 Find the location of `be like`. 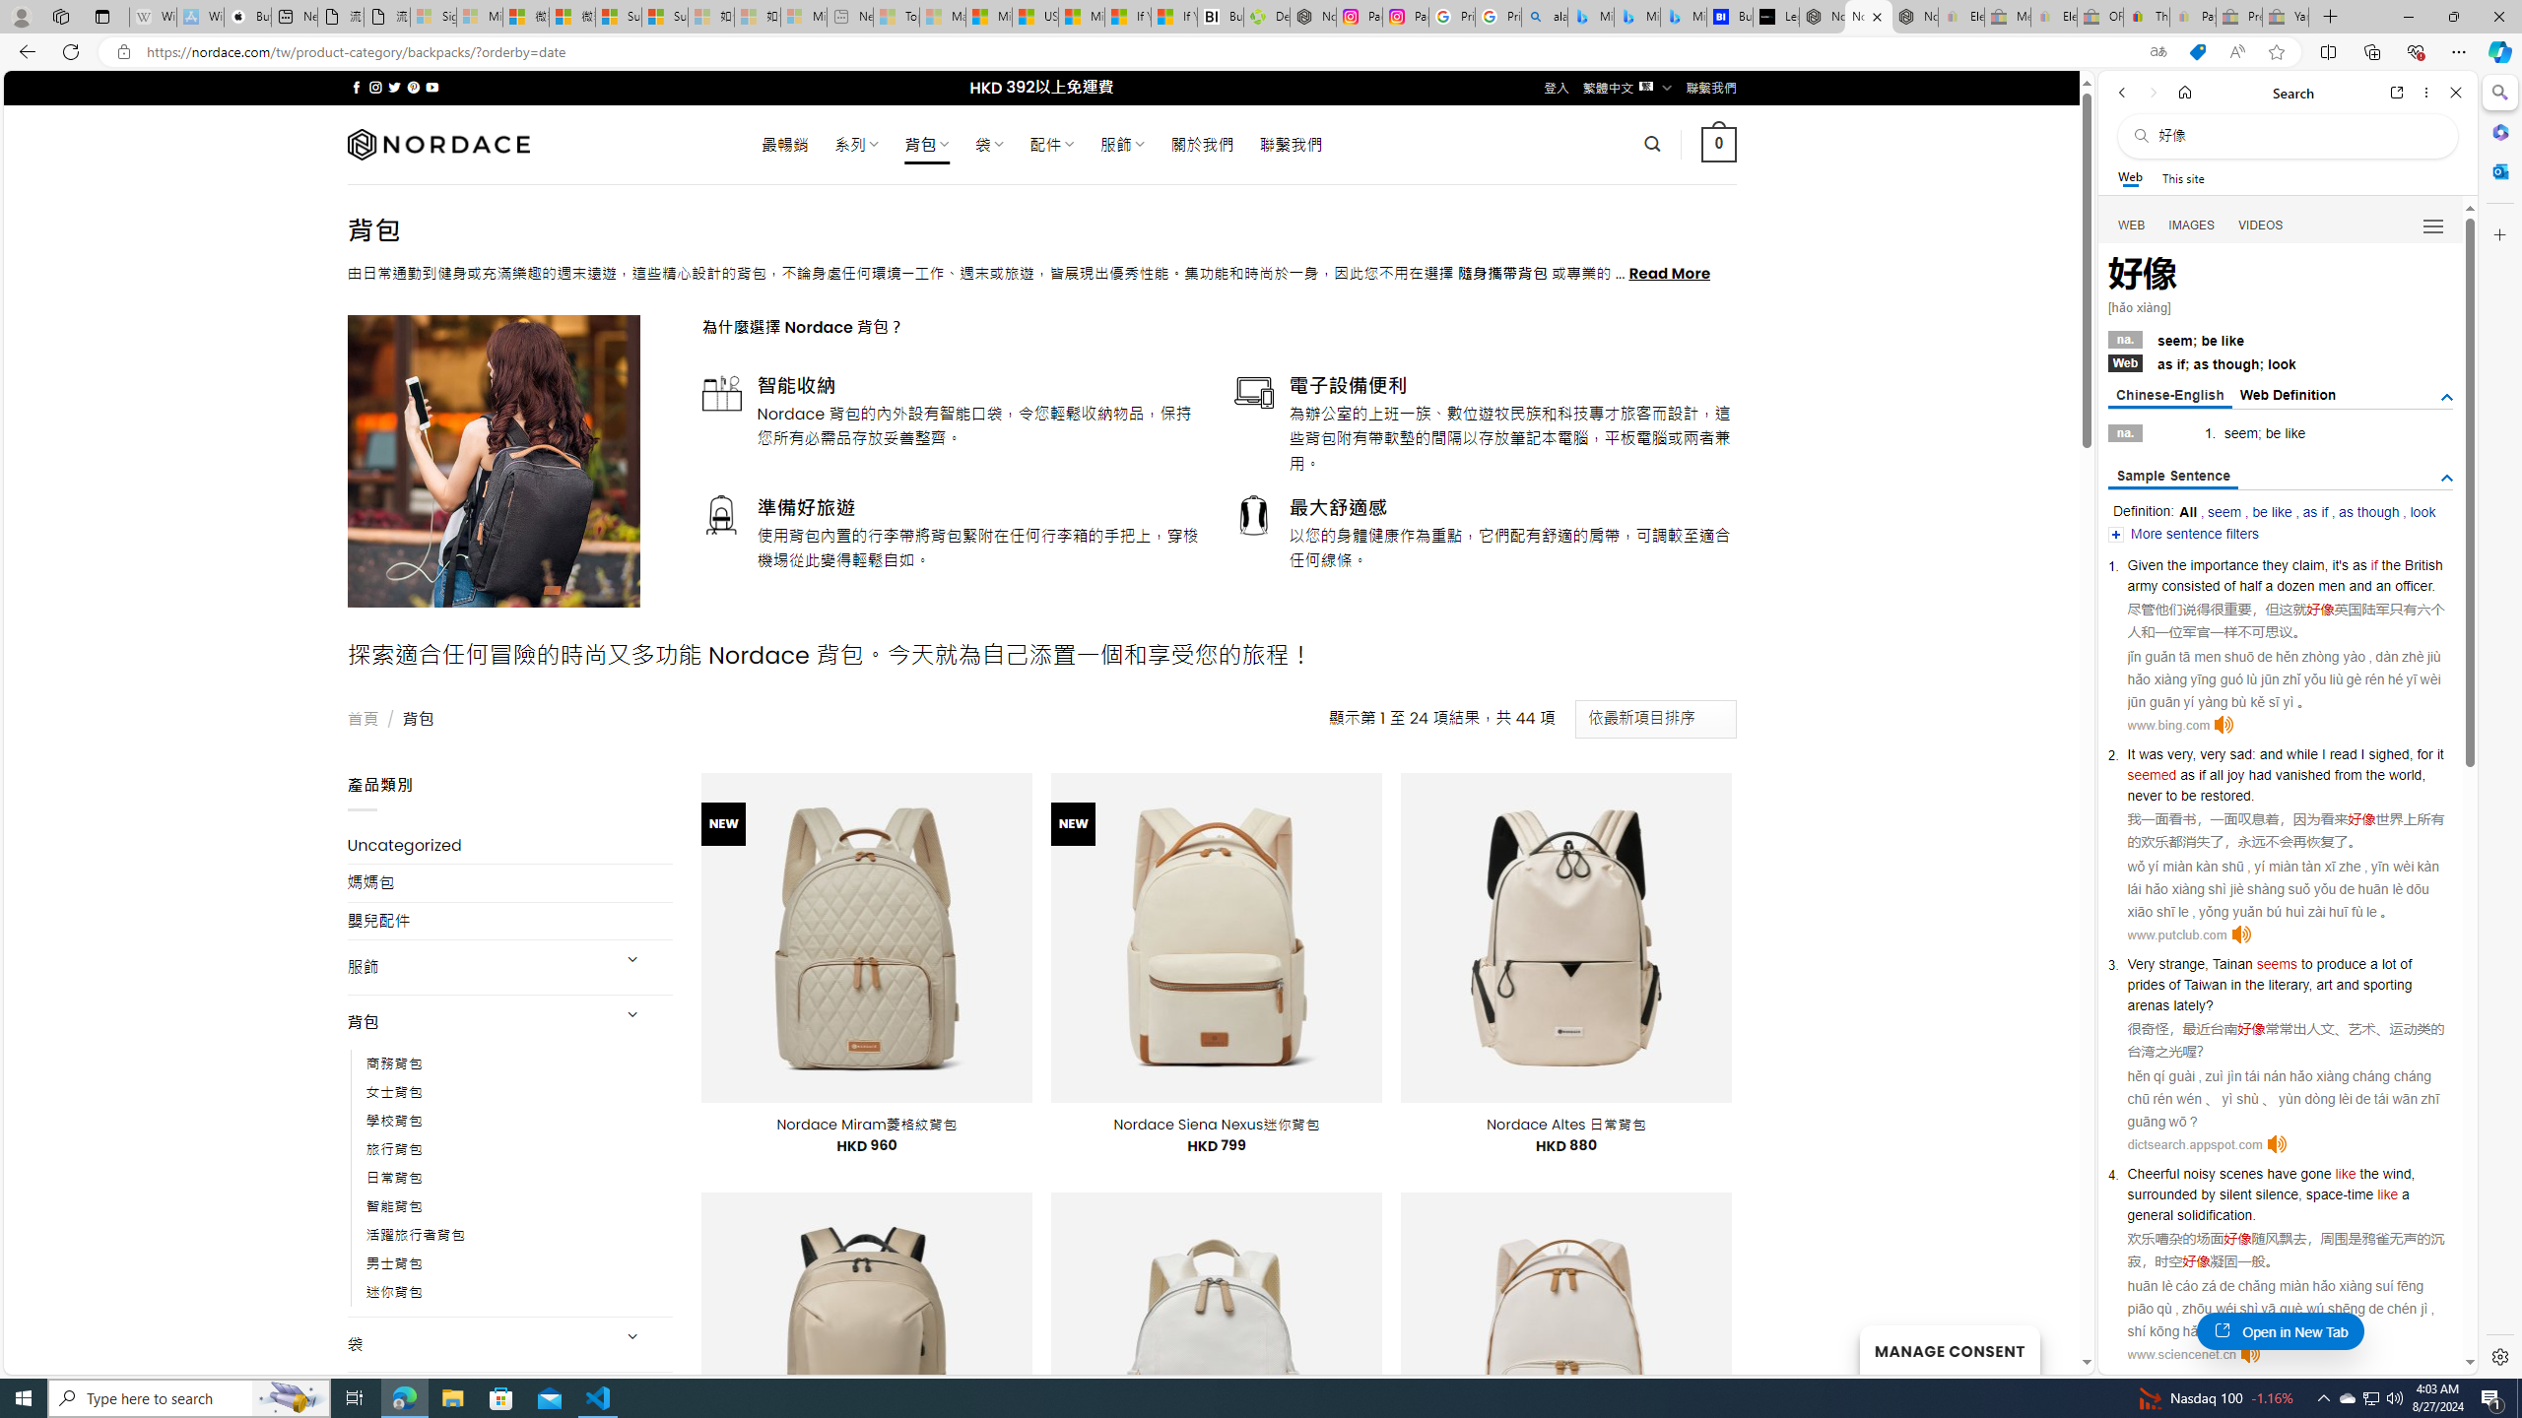

be like is located at coordinates (2272, 512).